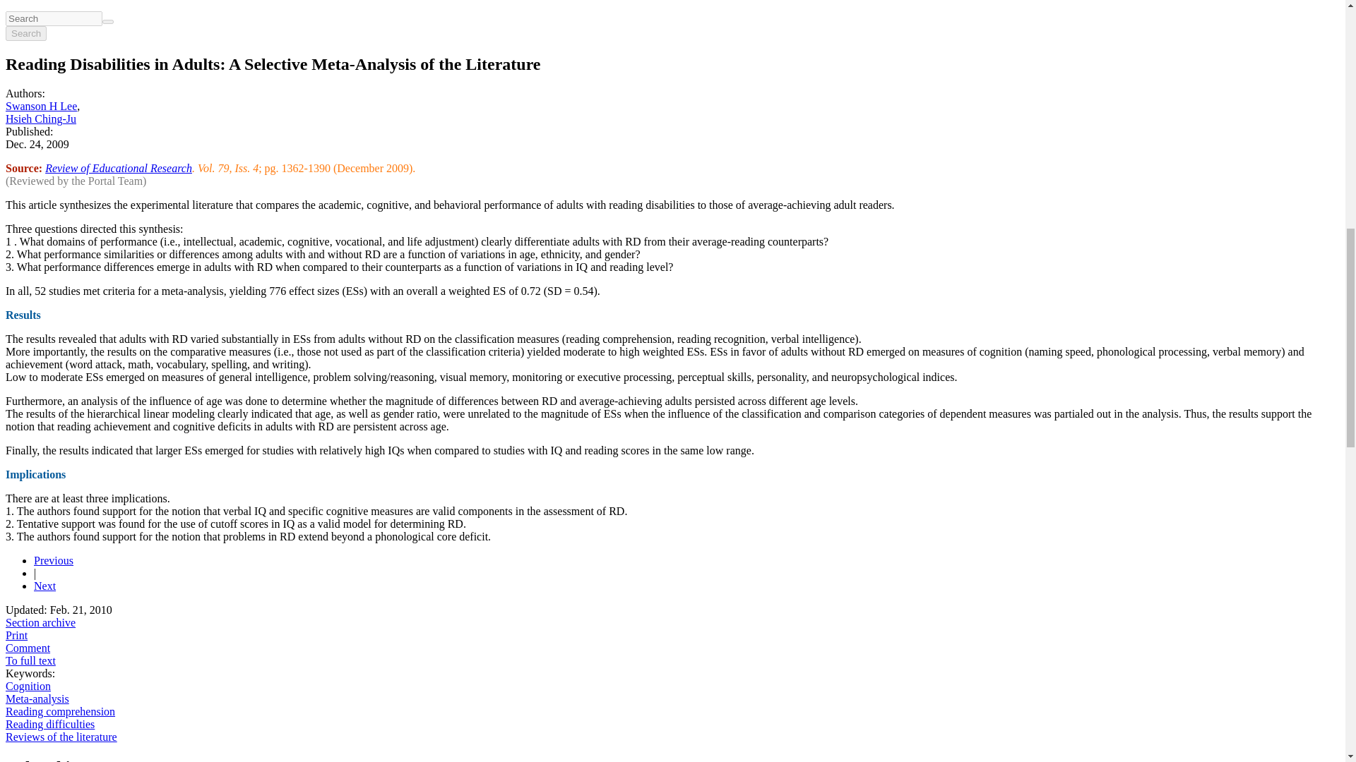  I want to click on Print, so click(16, 635).